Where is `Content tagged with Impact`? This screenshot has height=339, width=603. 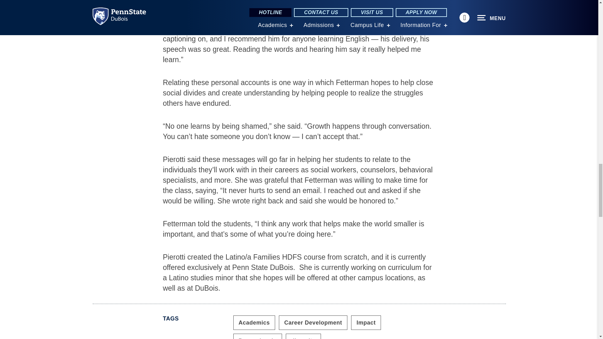
Content tagged with Impact is located at coordinates (366, 323).